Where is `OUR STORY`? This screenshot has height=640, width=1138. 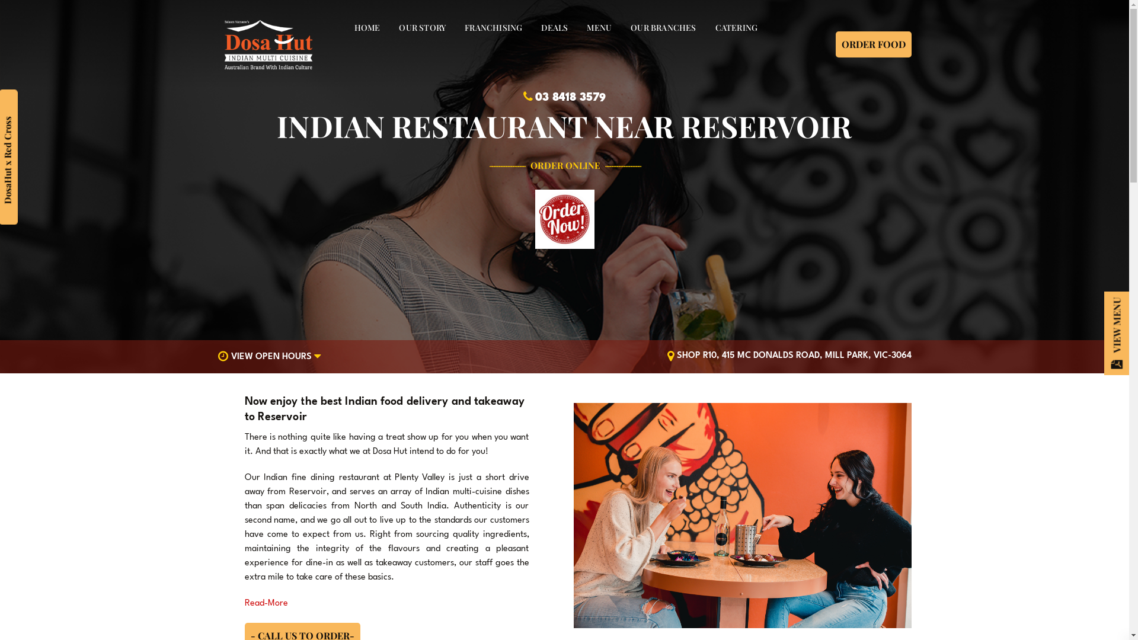
OUR STORY is located at coordinates (422, 28).